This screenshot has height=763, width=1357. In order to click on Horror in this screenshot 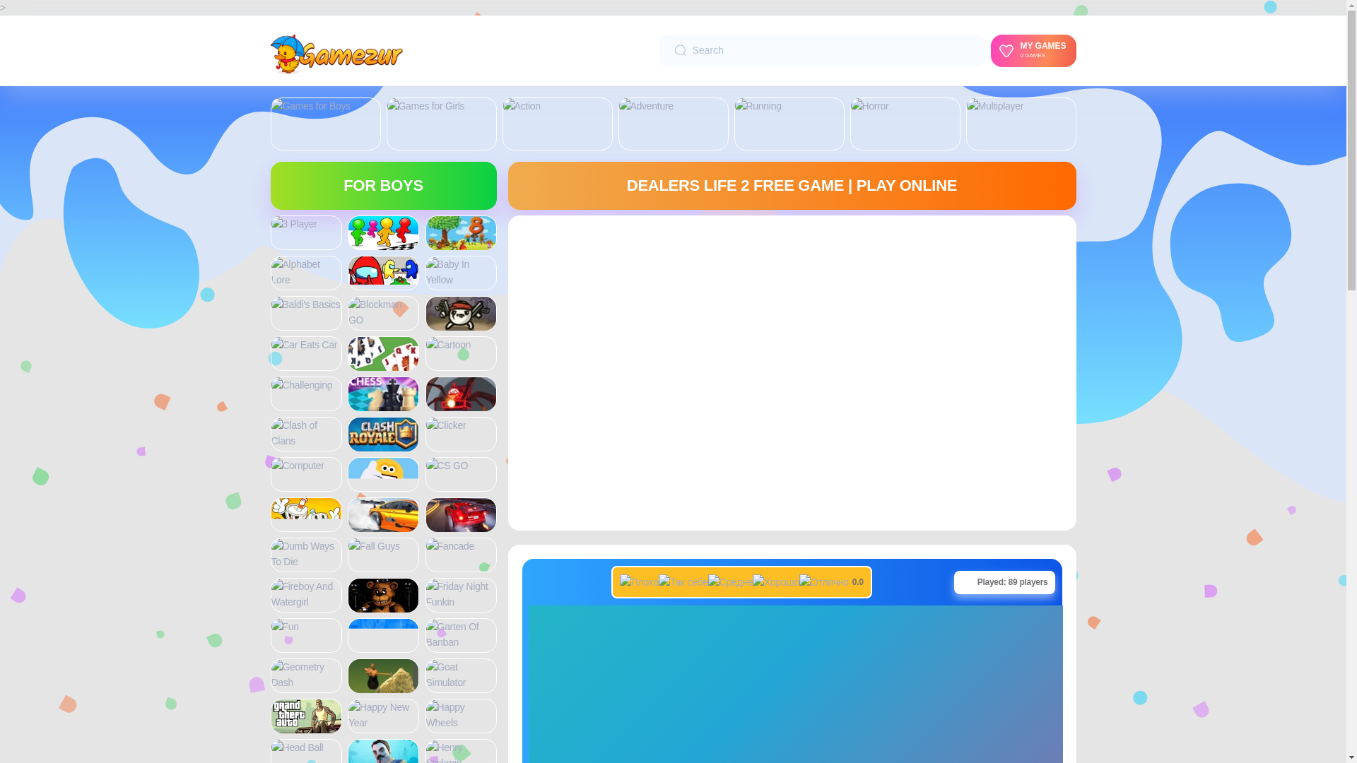, I will do `click(869, 105)`.